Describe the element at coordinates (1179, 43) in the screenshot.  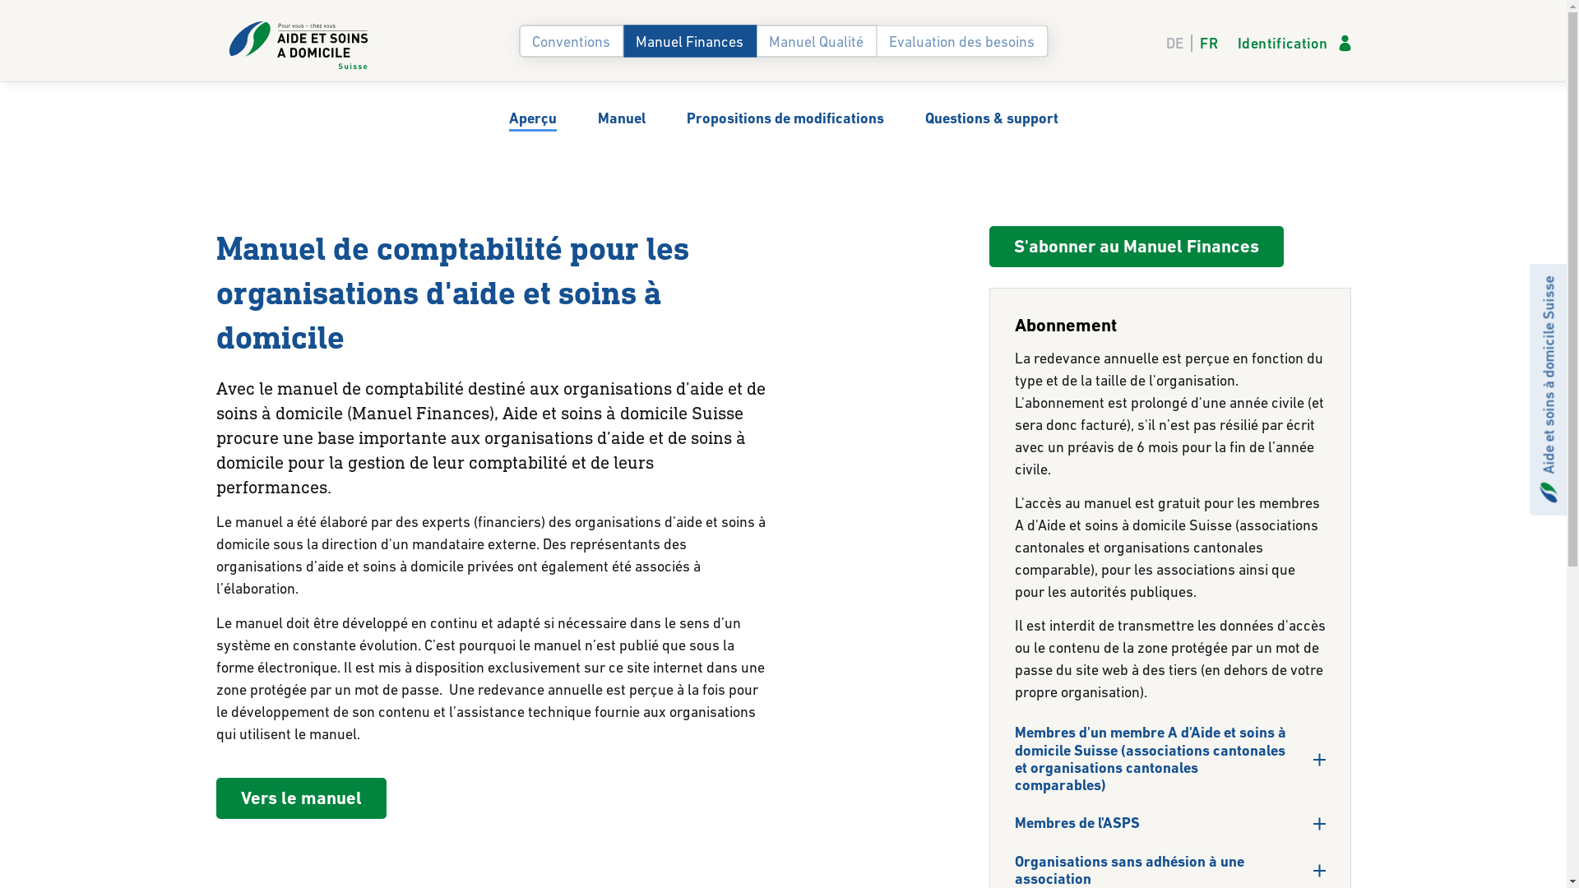
I see `DE` at that location.